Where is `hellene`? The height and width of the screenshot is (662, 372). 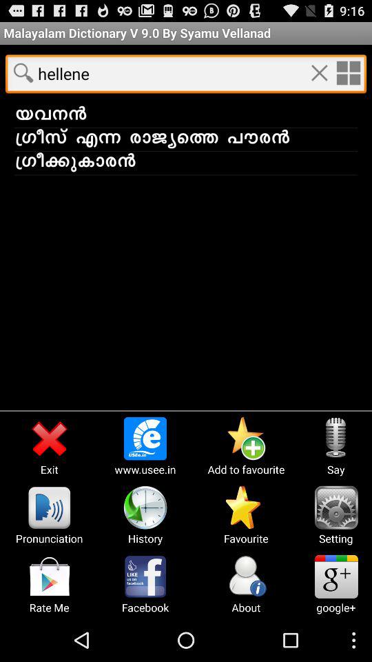
hellene is located at coordinates (348, 72).